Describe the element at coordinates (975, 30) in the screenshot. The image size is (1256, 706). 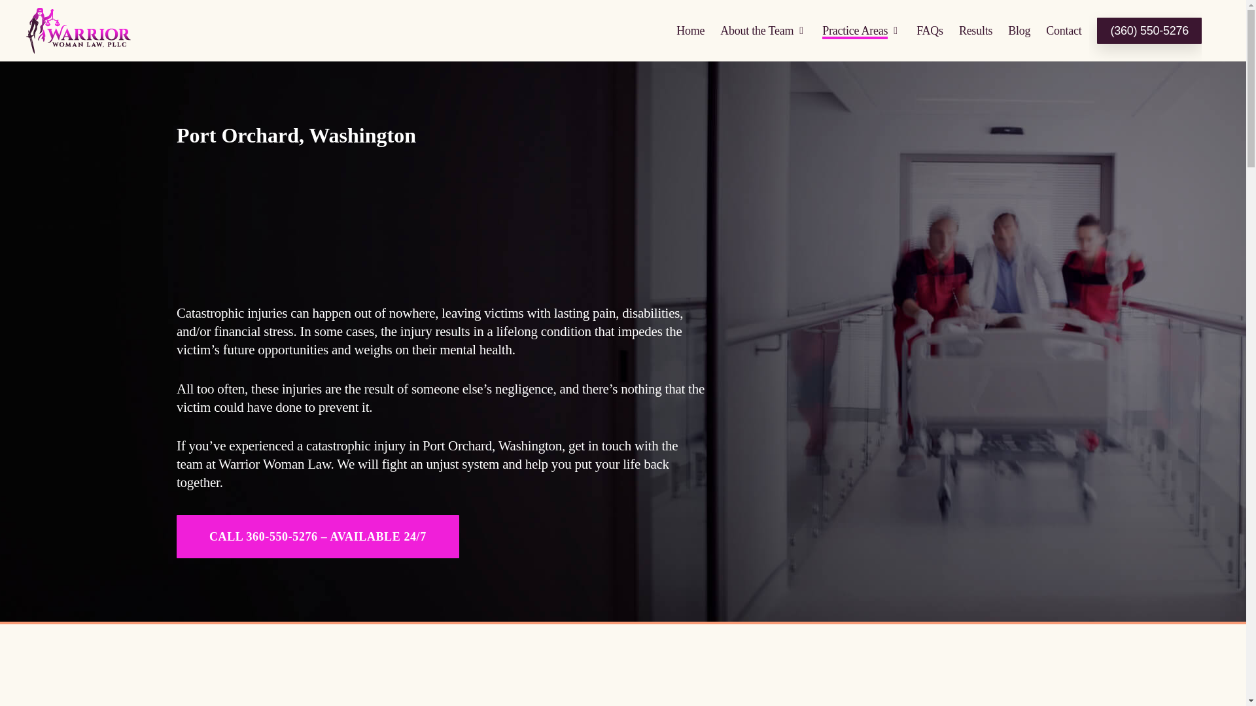
I see `Results` at that location.